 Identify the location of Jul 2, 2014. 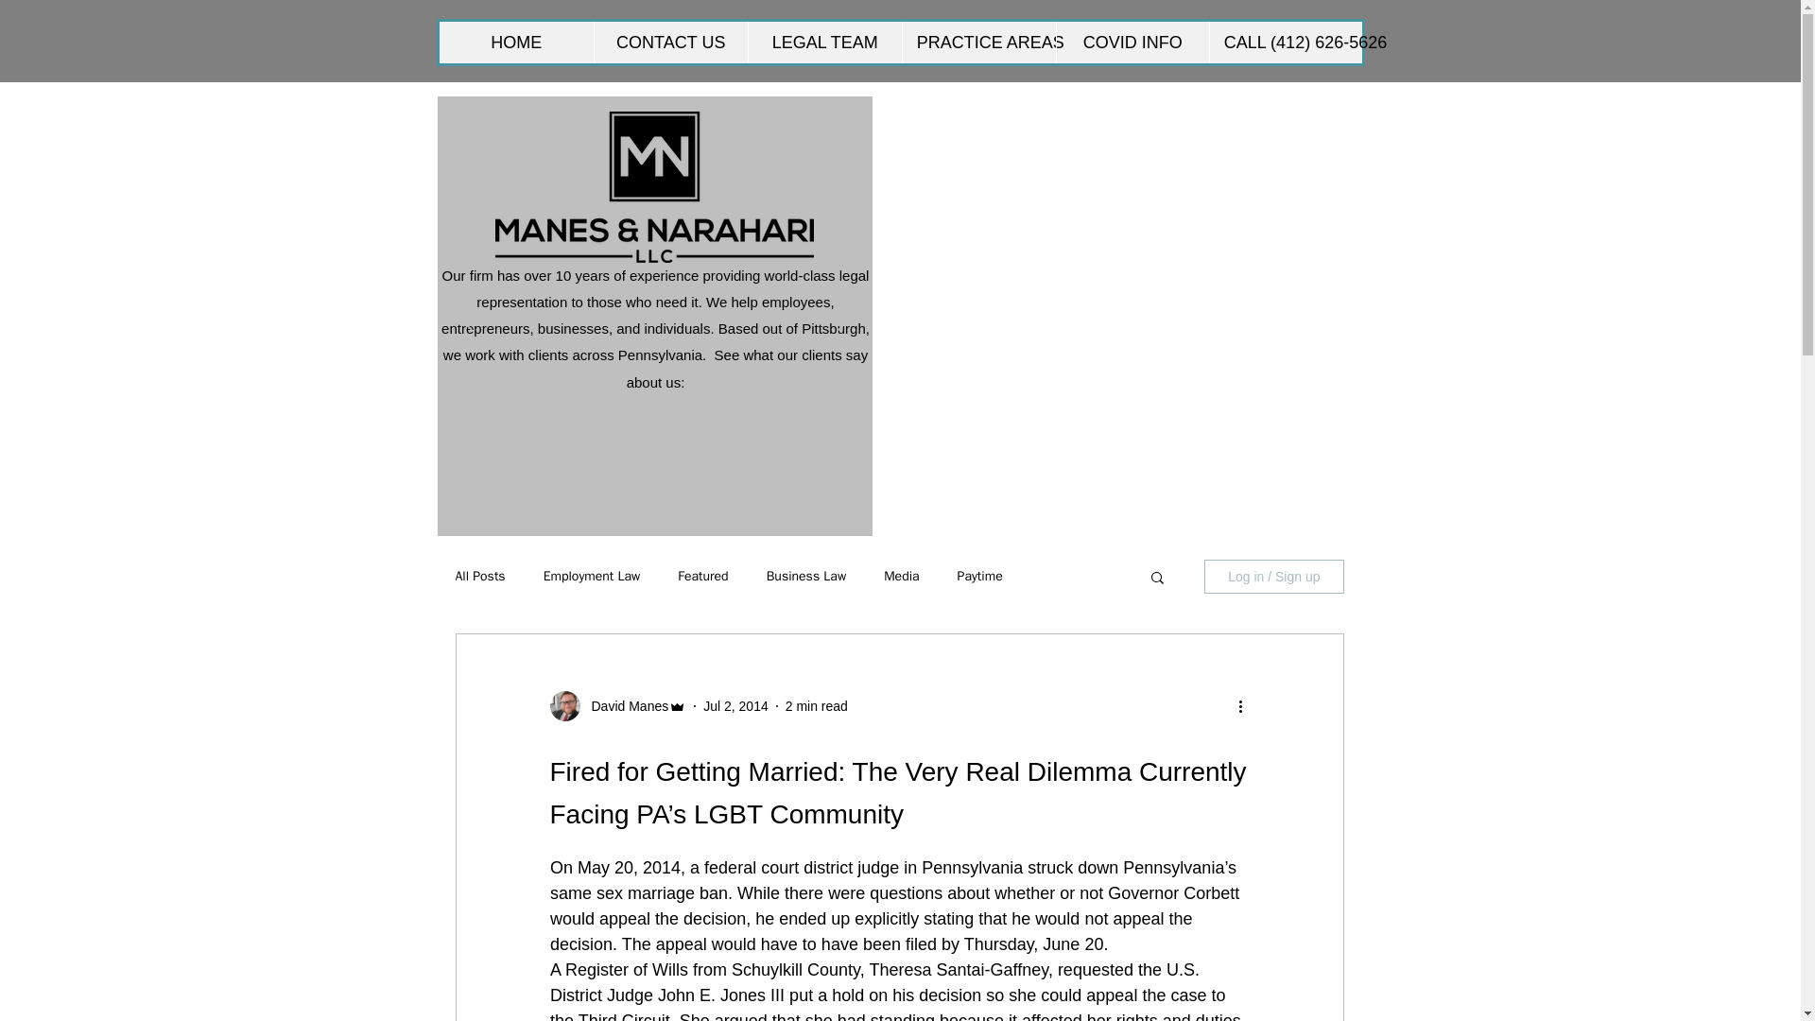
(735, 704).